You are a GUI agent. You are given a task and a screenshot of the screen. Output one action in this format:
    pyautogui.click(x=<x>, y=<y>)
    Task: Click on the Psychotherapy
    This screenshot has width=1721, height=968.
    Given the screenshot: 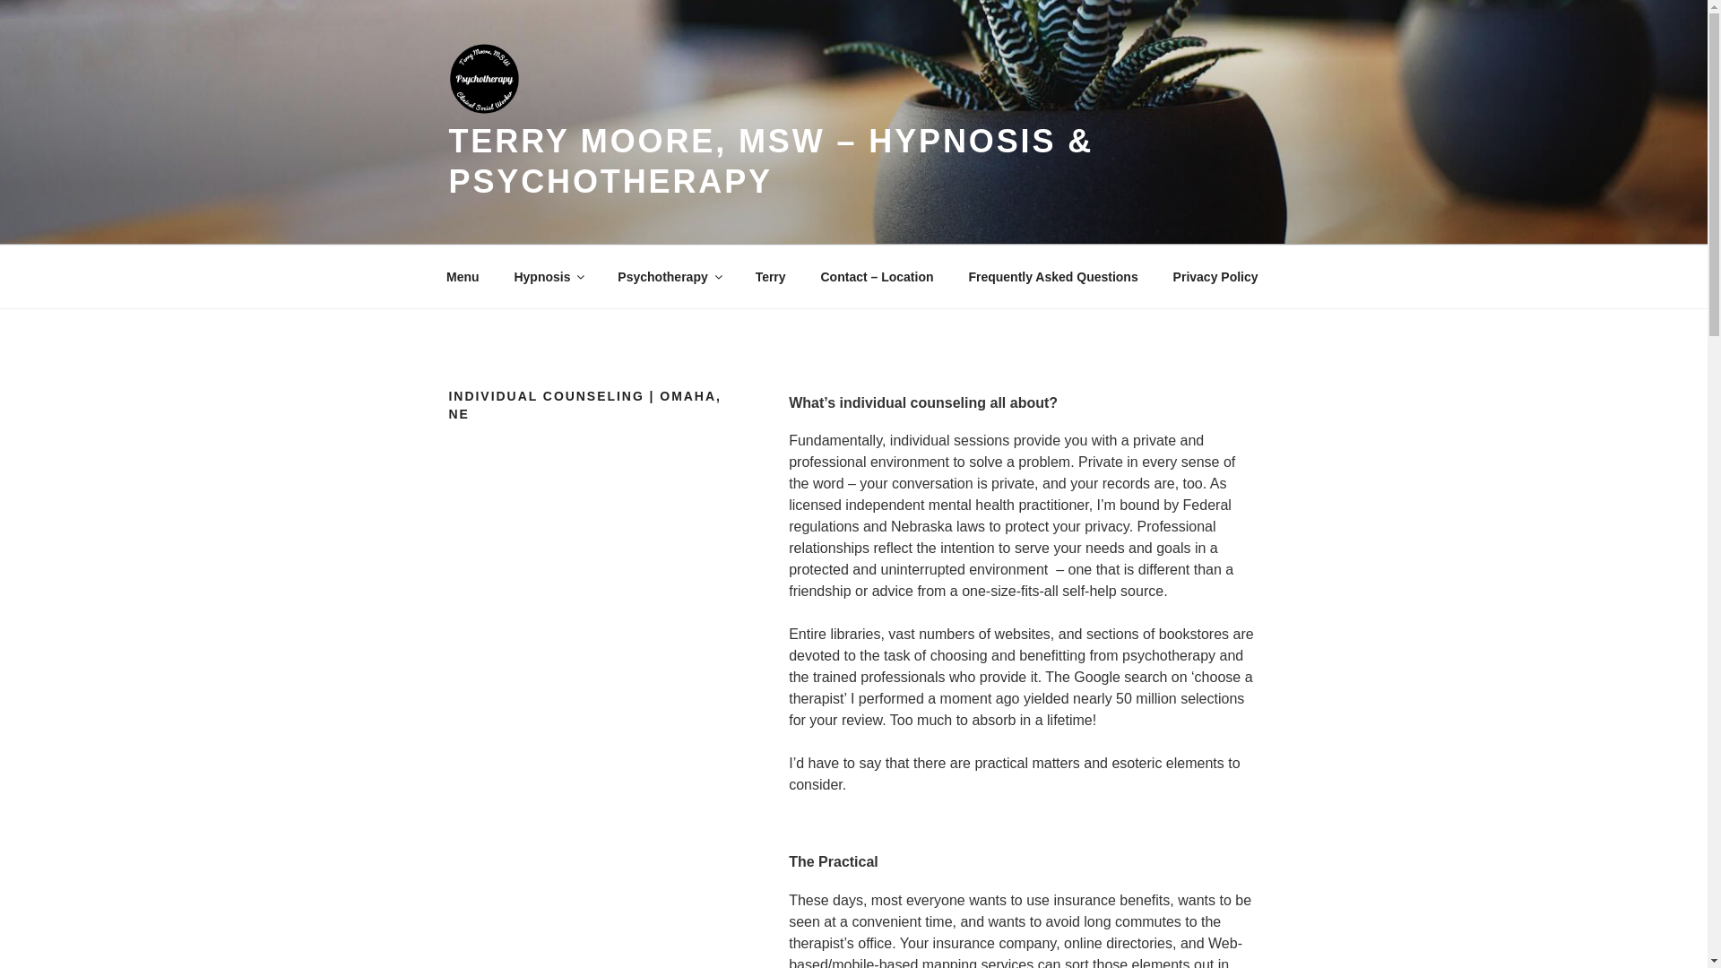 What is the action you would take?
    pyautogui.click(x=669, y=276)
    